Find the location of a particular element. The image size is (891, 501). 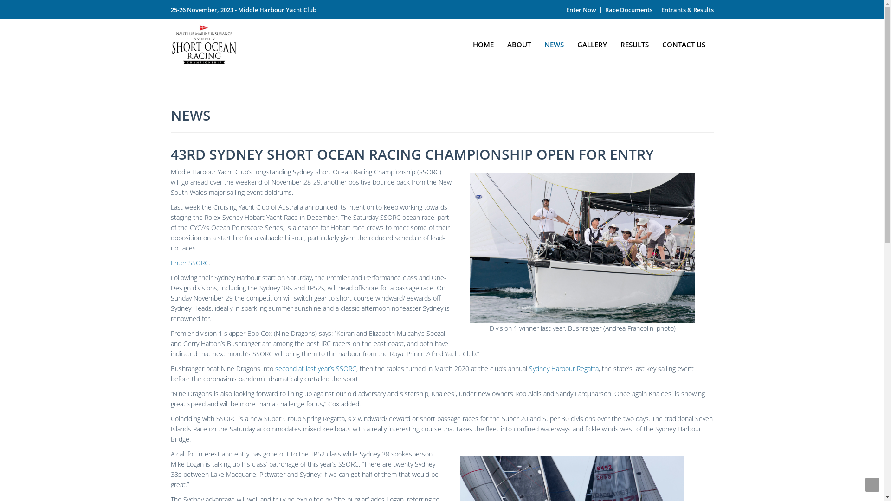

Enter SSORC is located at coordinates (190, 263).